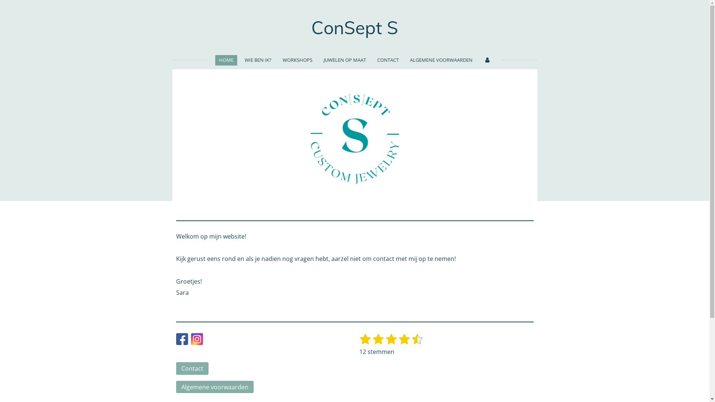  I want to click on WORKSHOPS, so click(298, 60).